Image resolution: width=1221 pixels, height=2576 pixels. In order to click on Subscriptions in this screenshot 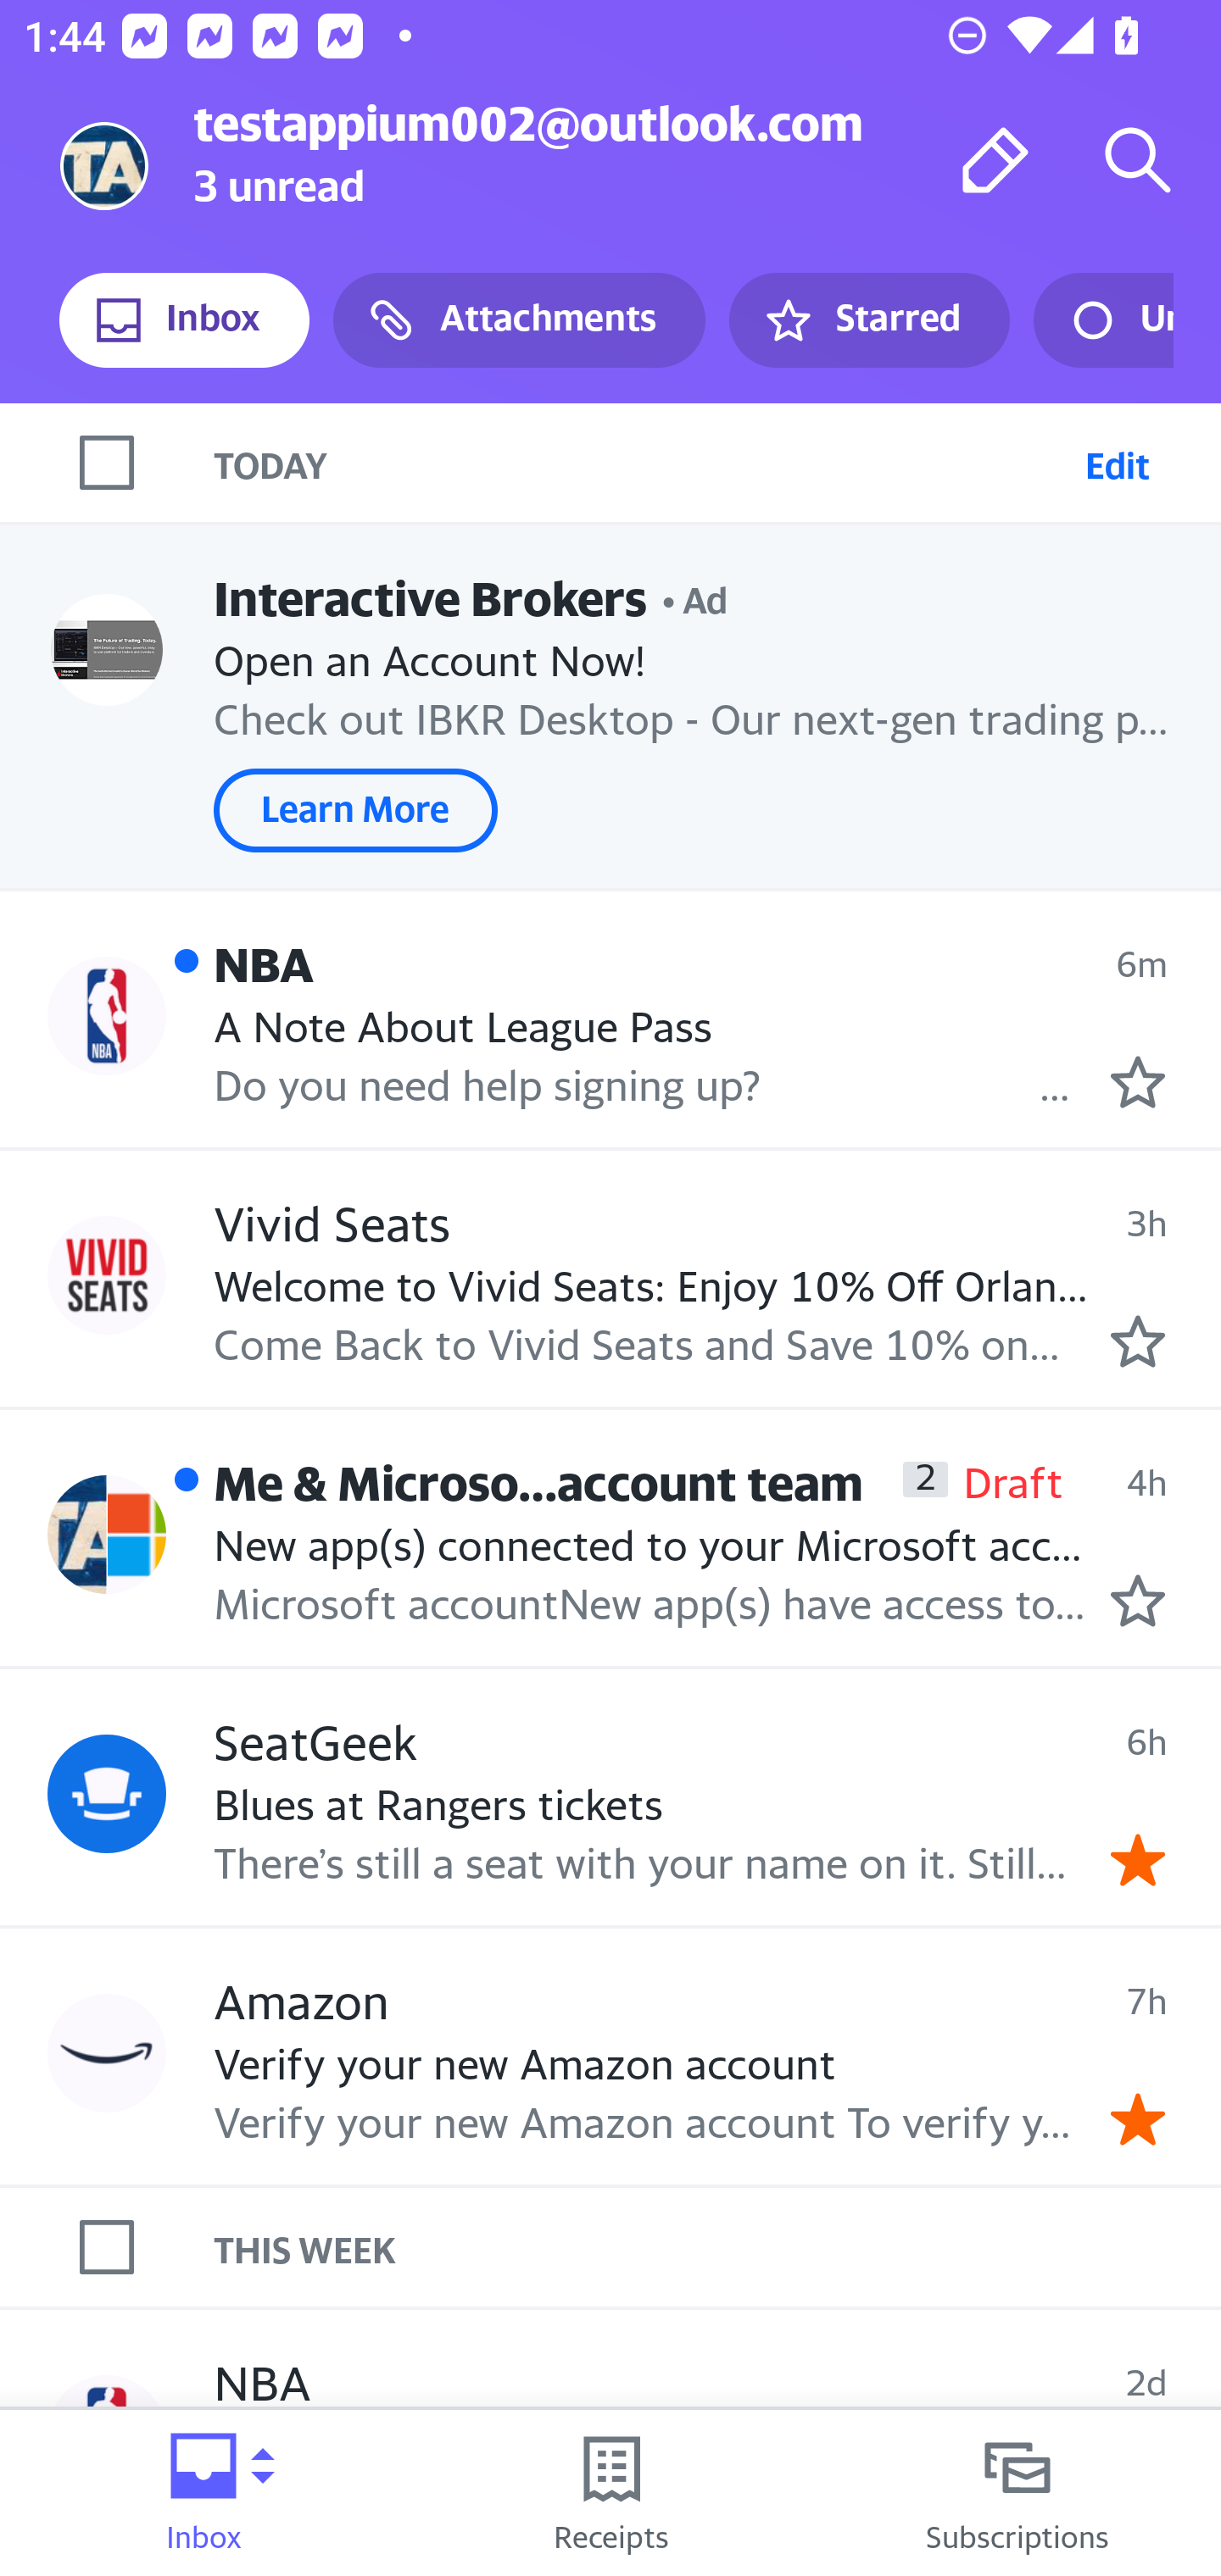, I will do `click(1017, 2493)`.